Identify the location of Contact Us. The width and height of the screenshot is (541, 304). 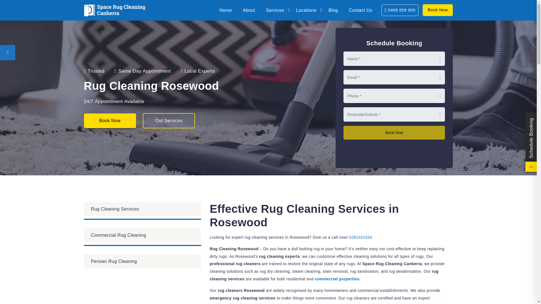
(360, 10).